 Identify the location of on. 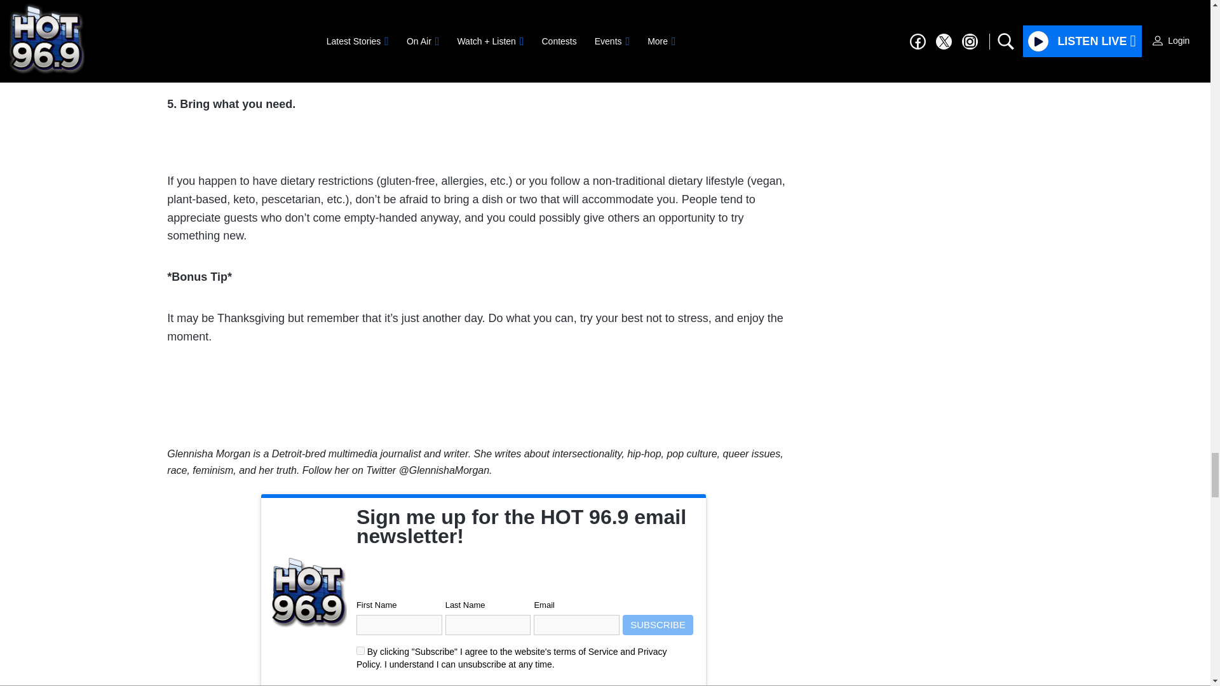
(360, 650).